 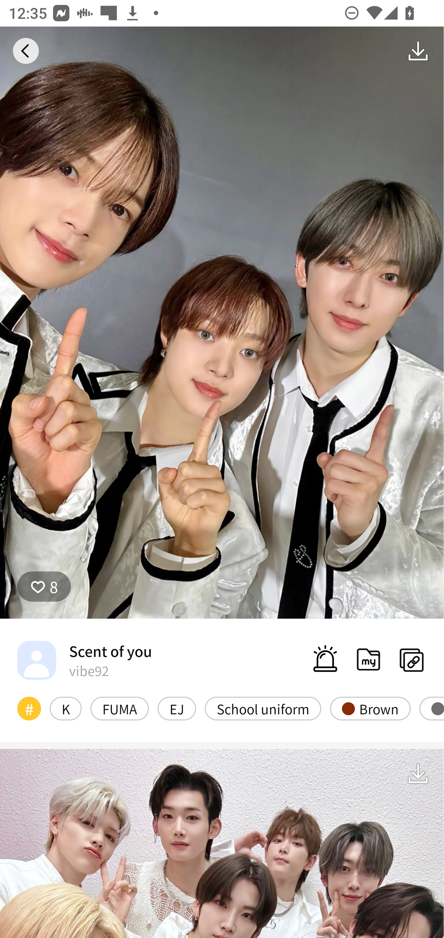 What do you see at coordinates (84, 660) in the screenshot?
I see `Scent of you vibe92` at bounding box center [84, 660].